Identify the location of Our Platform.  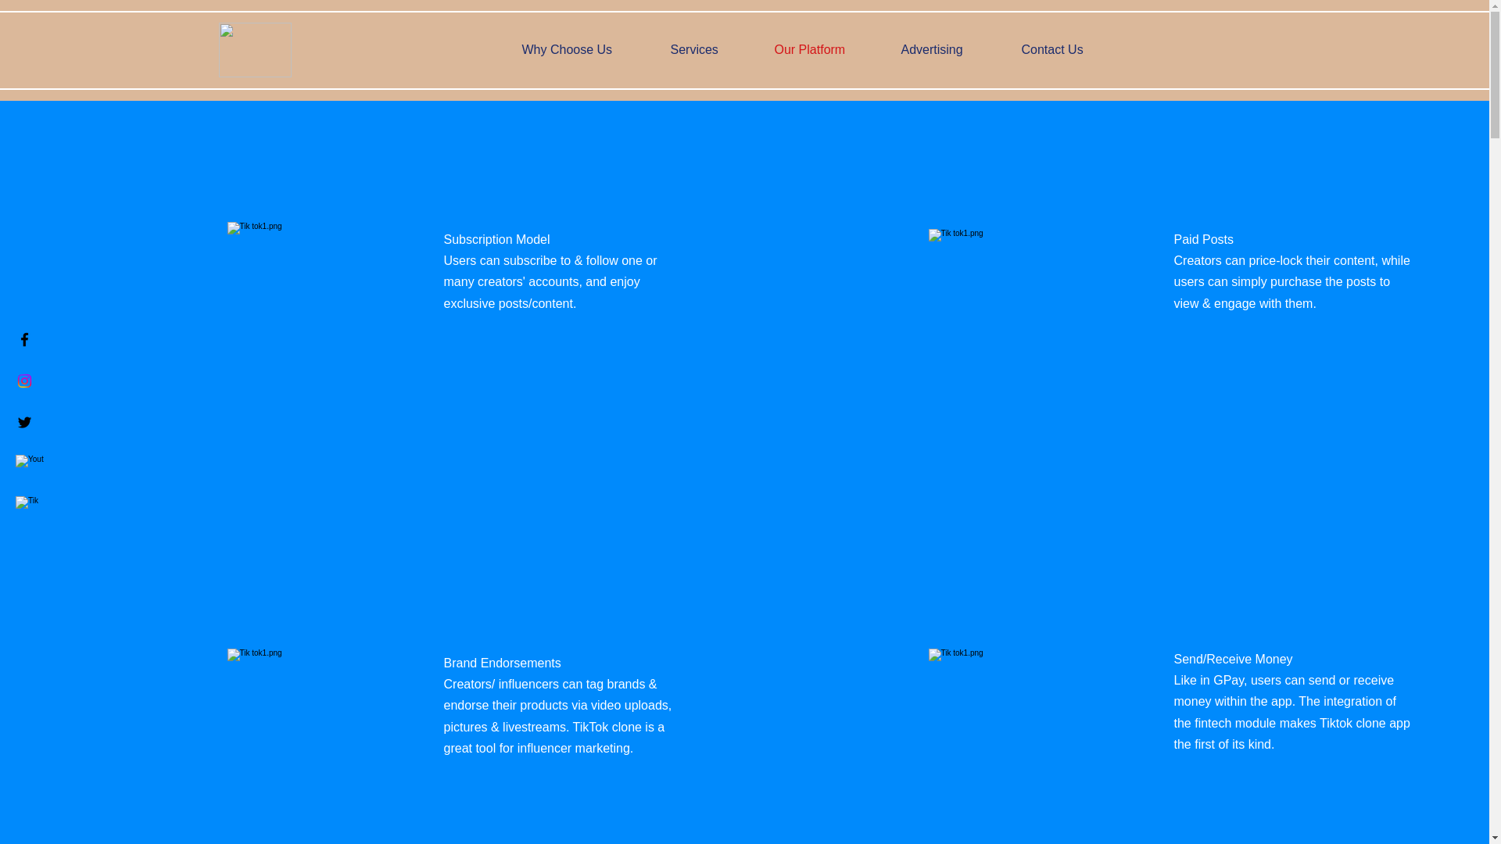
(826, 49).